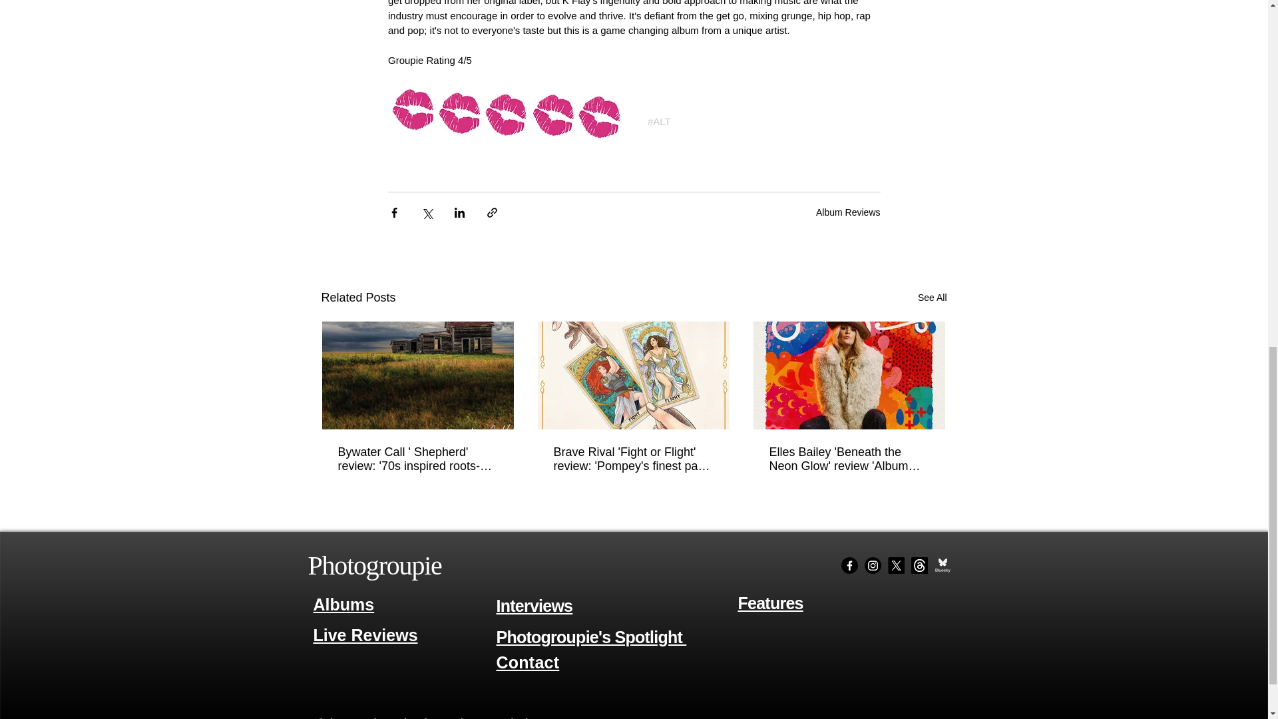 The height and width of the screenshot is (719, 1278). I want to click on Photogroupie's Spotlight , so click(592, 636).